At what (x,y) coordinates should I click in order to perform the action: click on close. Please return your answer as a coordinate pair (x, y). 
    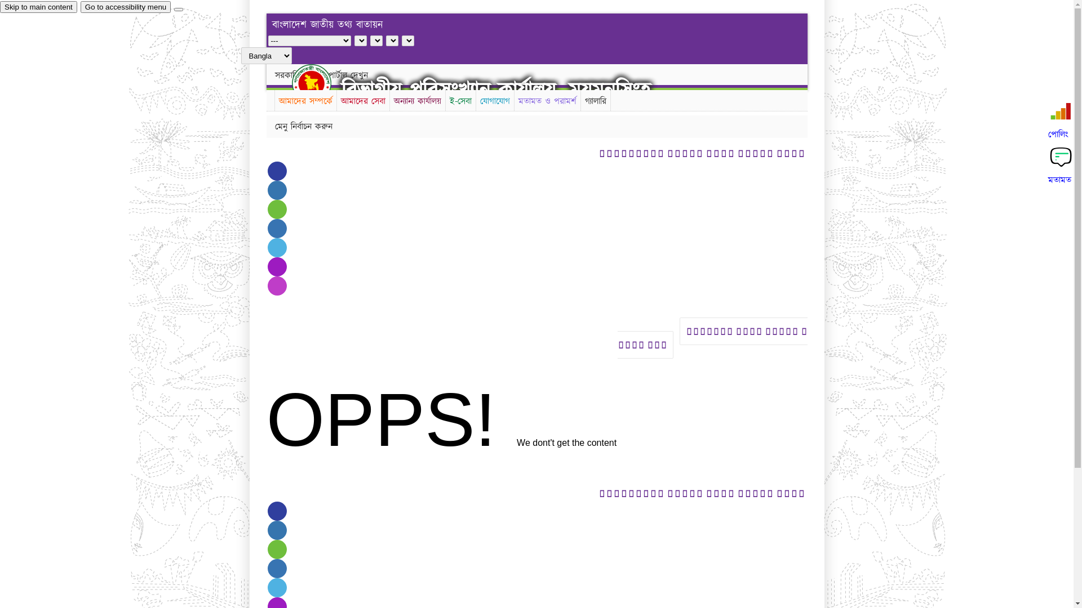
    Looking at the image, I should click on (179, 10).